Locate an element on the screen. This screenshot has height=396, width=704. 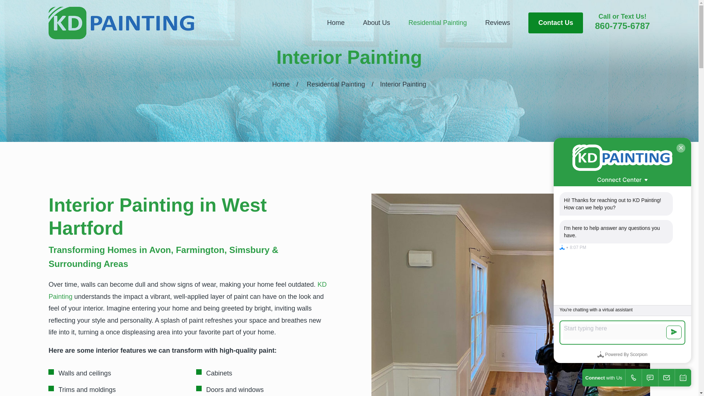
Home is located at coordinates (280, 84).